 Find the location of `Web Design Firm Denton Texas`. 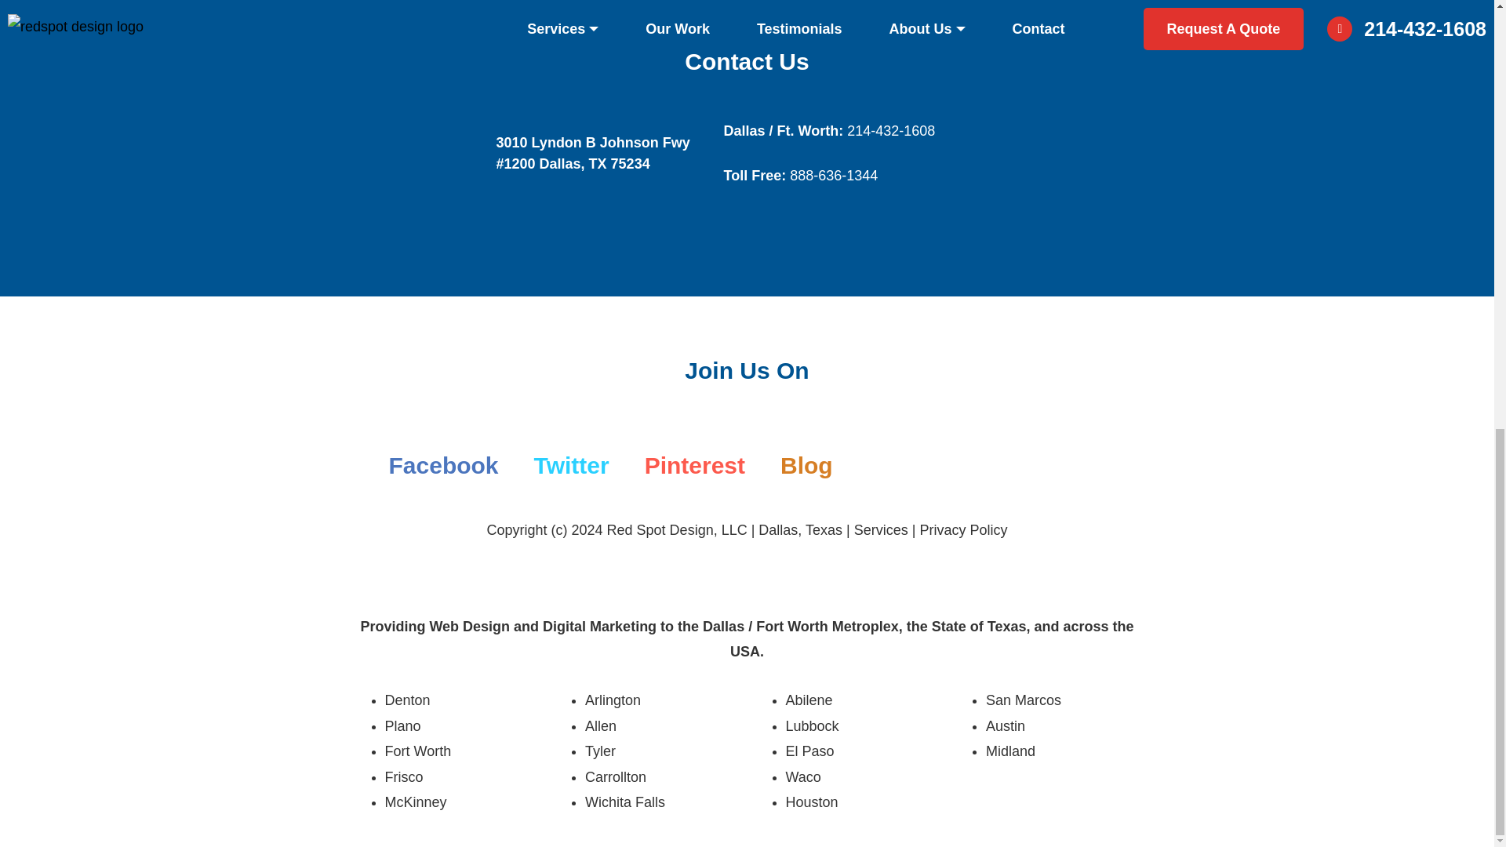

Web Design Firm Denton Texas is located at coordinates (406, 700).